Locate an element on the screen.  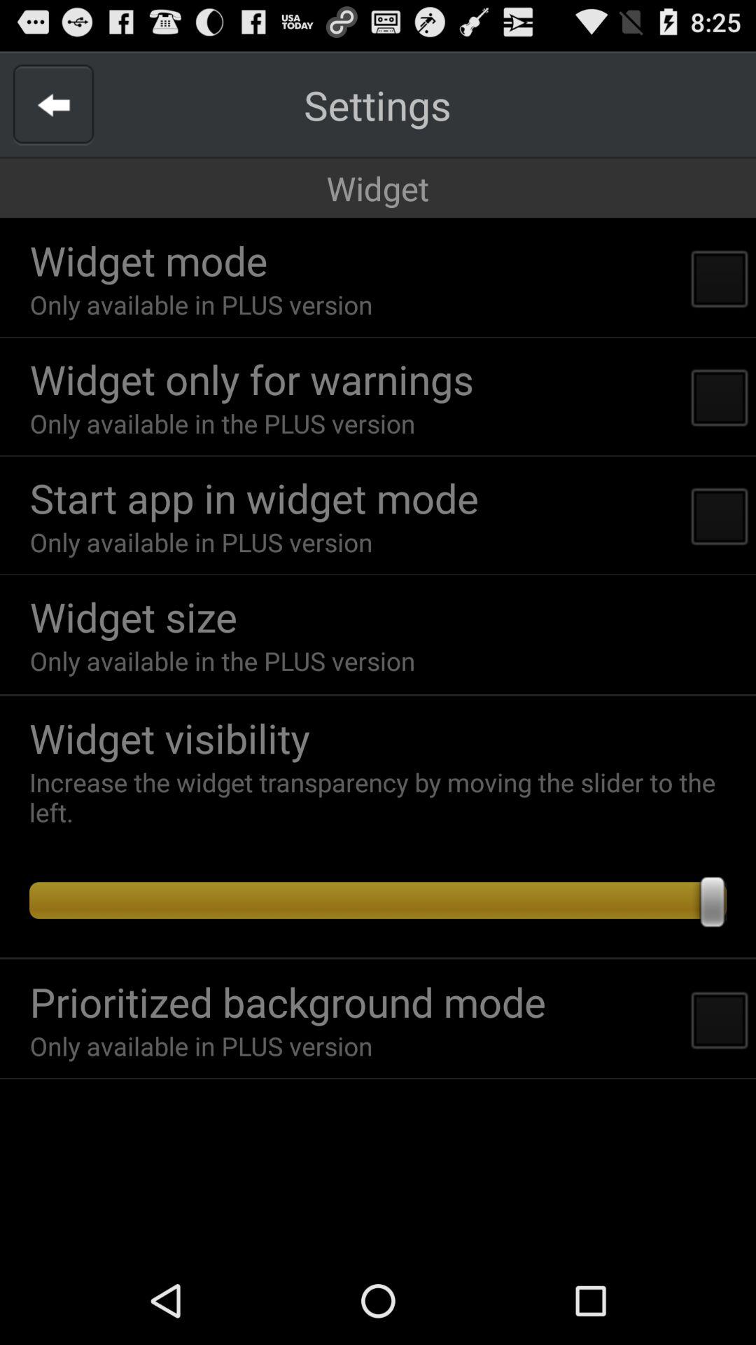
scroll to the increase the widget is located at coordinates (385, 797).